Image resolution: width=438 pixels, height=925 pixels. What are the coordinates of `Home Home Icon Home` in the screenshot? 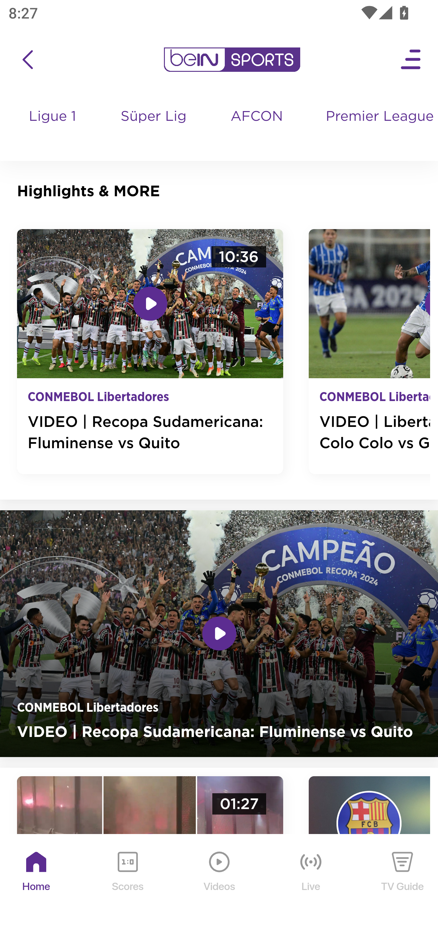 It's located at (36, 880).